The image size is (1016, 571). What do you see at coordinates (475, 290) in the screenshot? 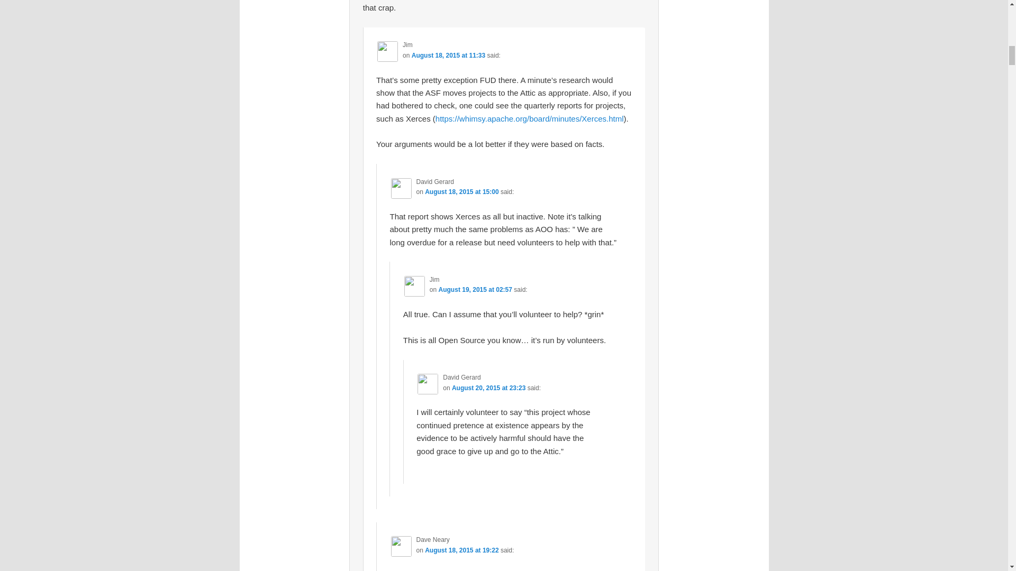
I see `August 19, 2015 at 02:57` at bounding box center [475, 290].